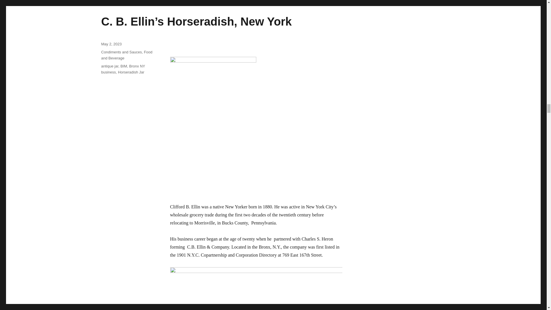 Image resolution: width=551 pixels, height=310 pixels. I want to click on May 2, 2023, so click(111, 44).